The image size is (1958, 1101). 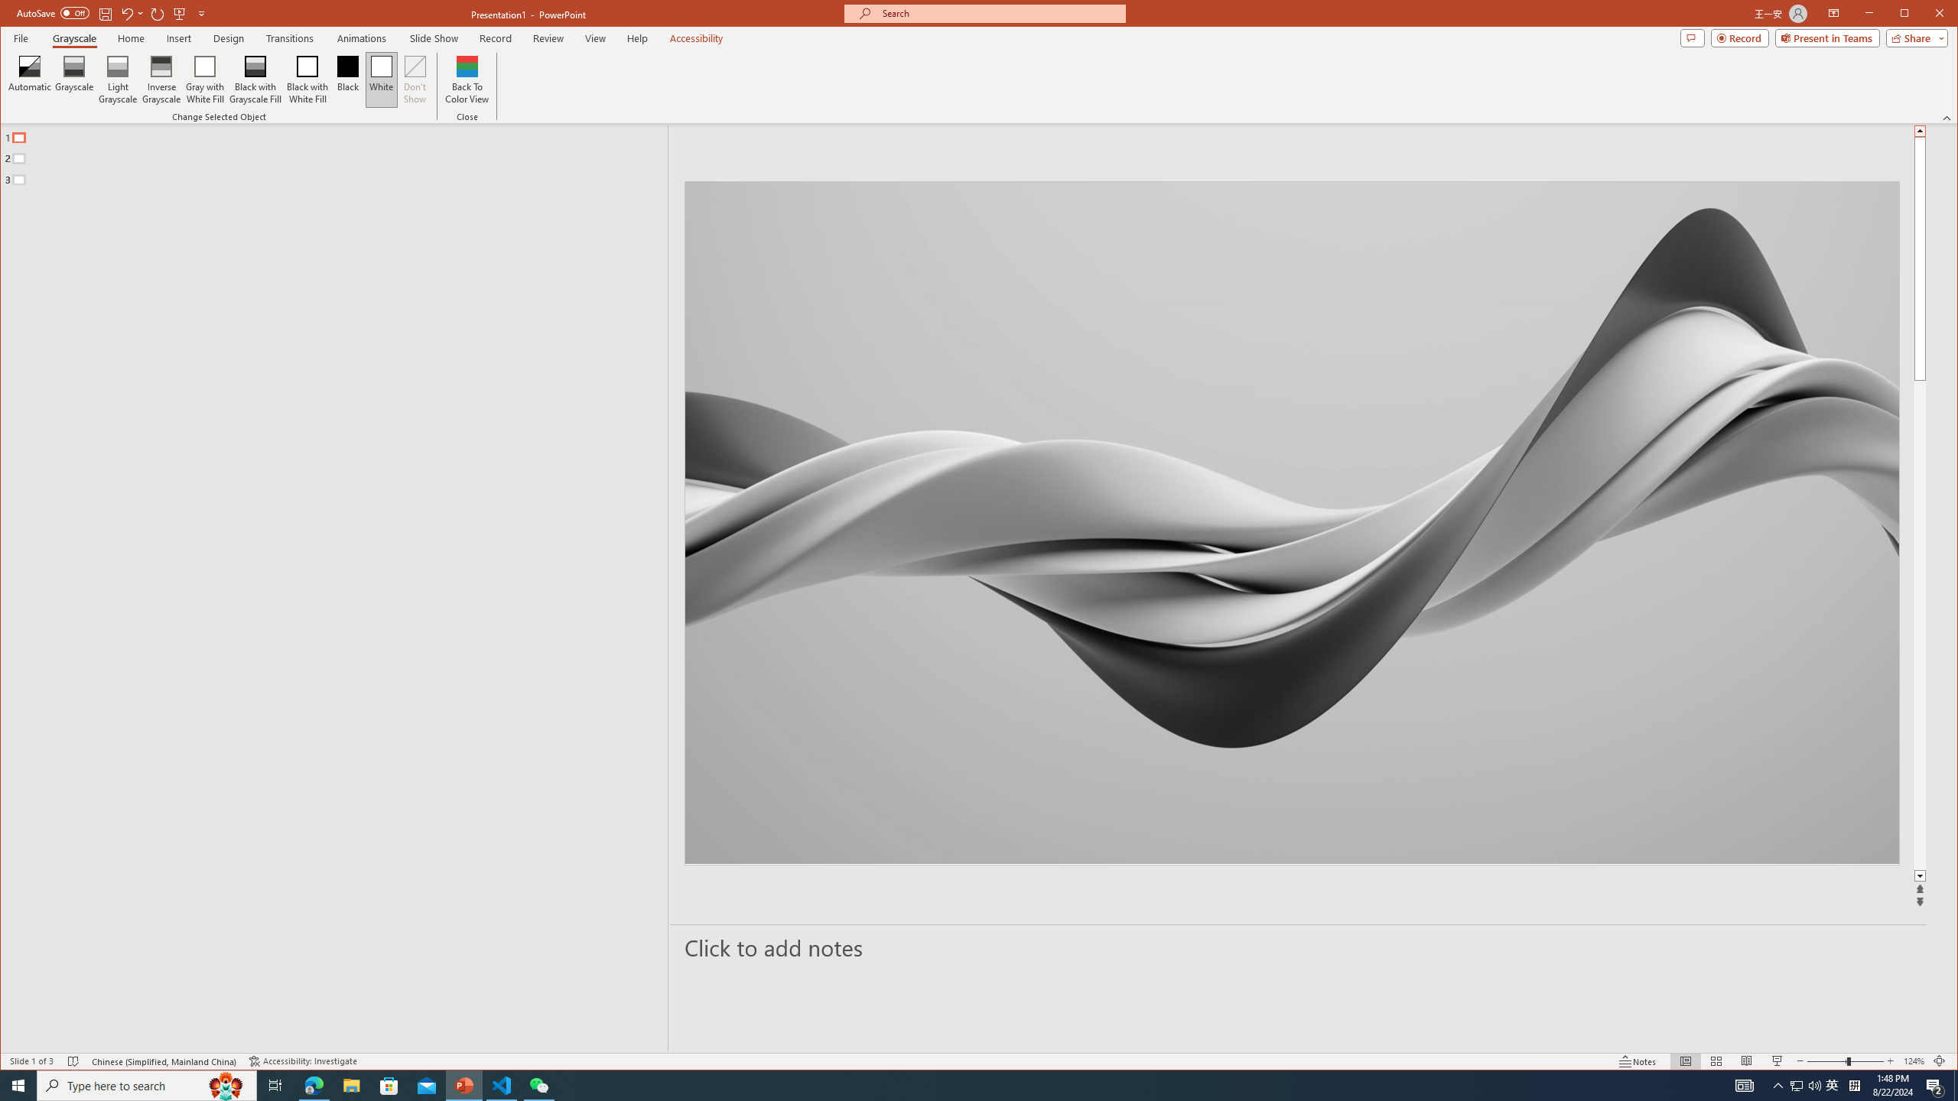 What do you see at coordinates (1926, 15) in the screenshot?
I see `Zoom In` at bounding box center [1926, 15].